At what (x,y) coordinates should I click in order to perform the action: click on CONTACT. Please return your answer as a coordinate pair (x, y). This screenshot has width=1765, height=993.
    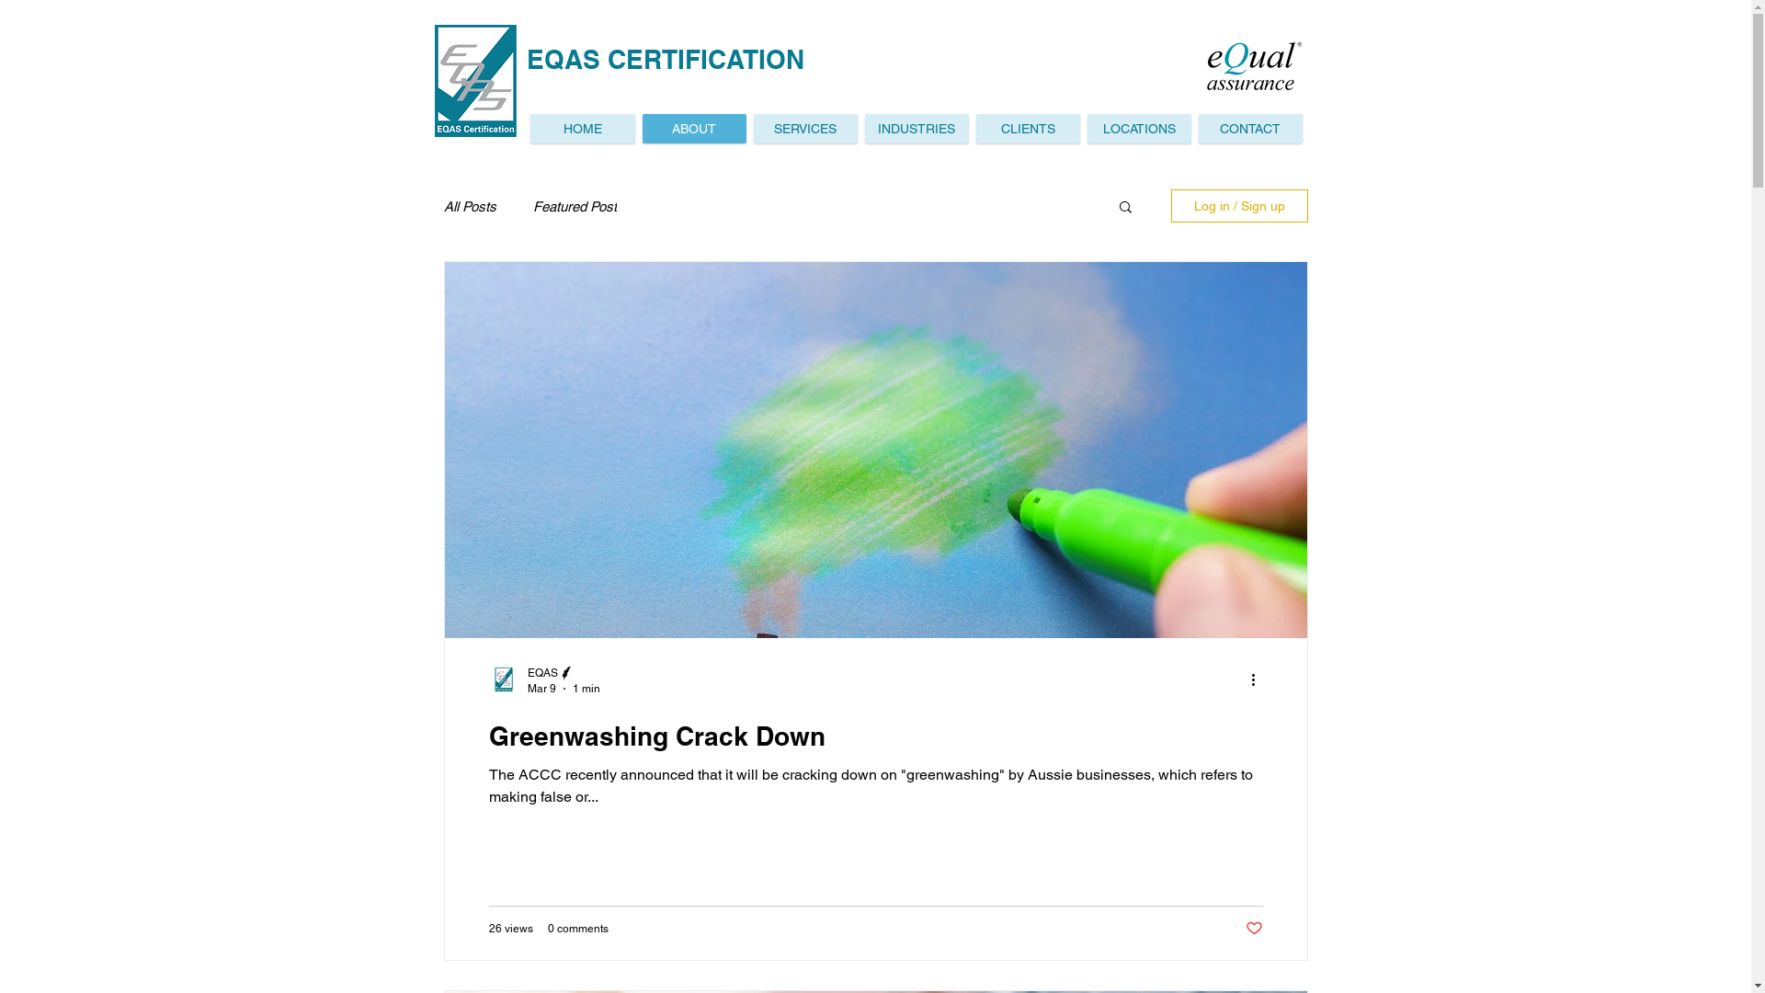
    Looking at the image, I should click on (1250, 129).